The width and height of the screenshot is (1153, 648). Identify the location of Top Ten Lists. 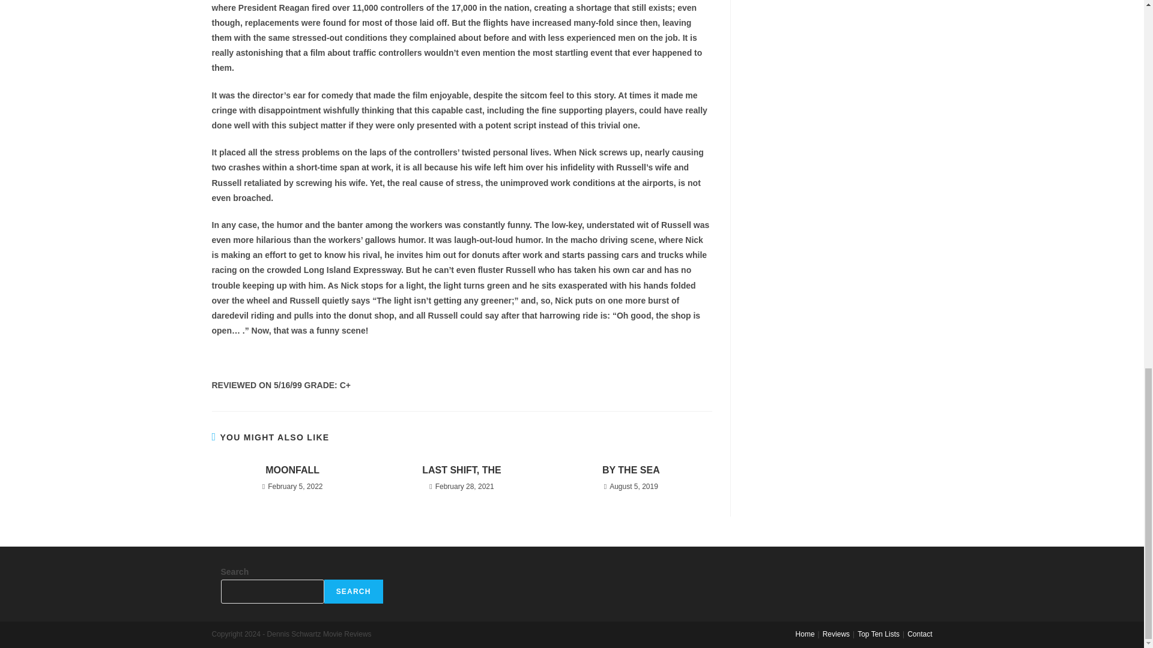
(878, 634).